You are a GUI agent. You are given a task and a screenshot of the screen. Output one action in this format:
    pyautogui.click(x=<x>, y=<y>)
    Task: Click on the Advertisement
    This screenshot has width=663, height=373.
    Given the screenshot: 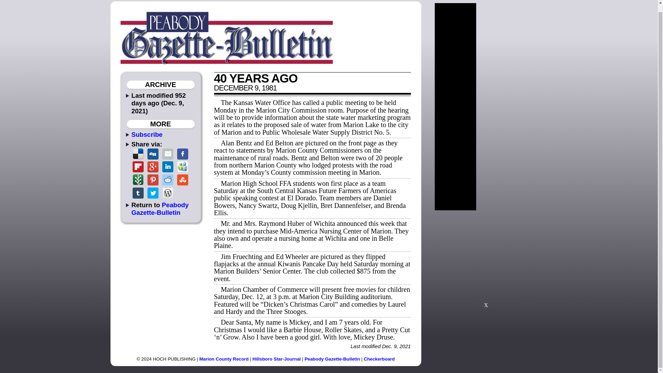 What is the action you would take?
    pyautogui.click(x=486, y=262)
    